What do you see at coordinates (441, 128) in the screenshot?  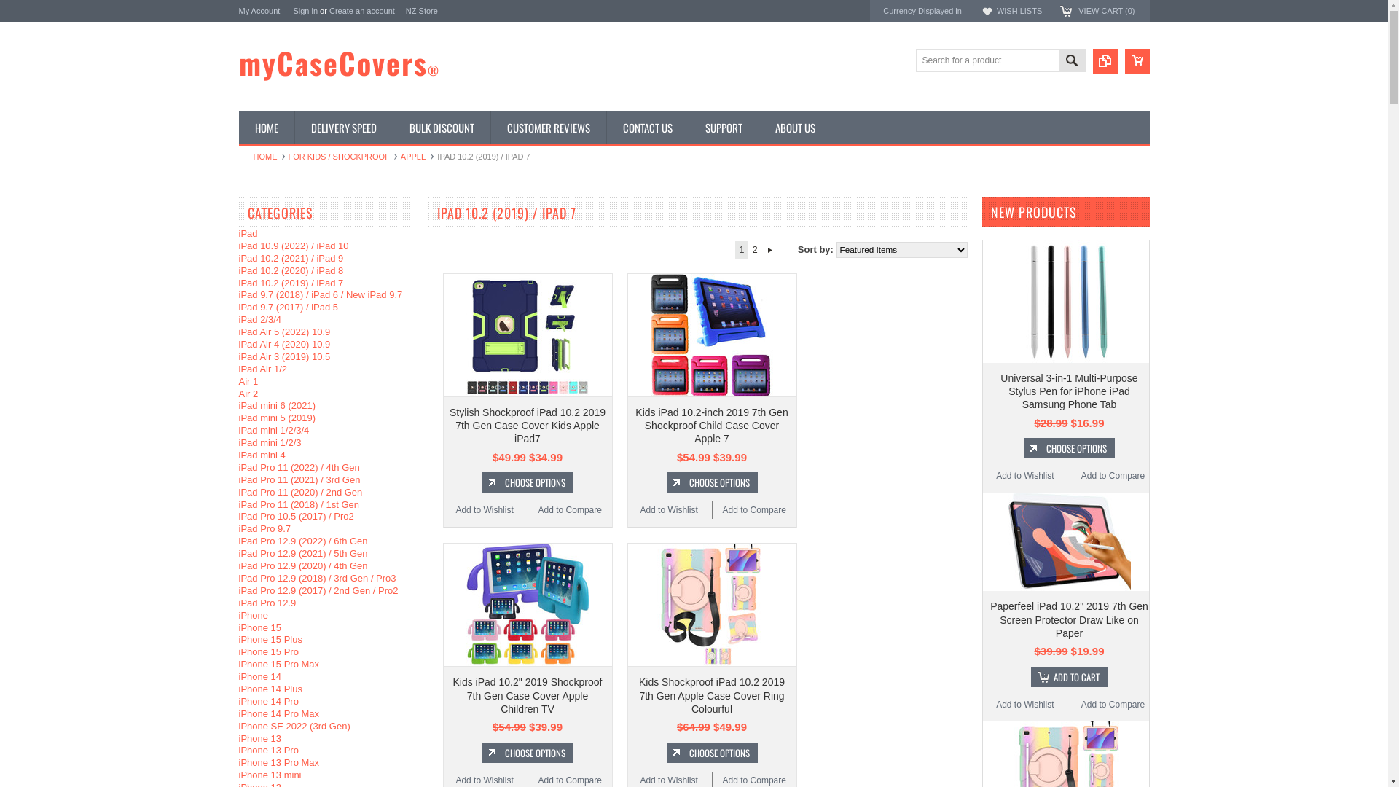 I see `BULK DISCOUNT` at bounding box center [441, 128].